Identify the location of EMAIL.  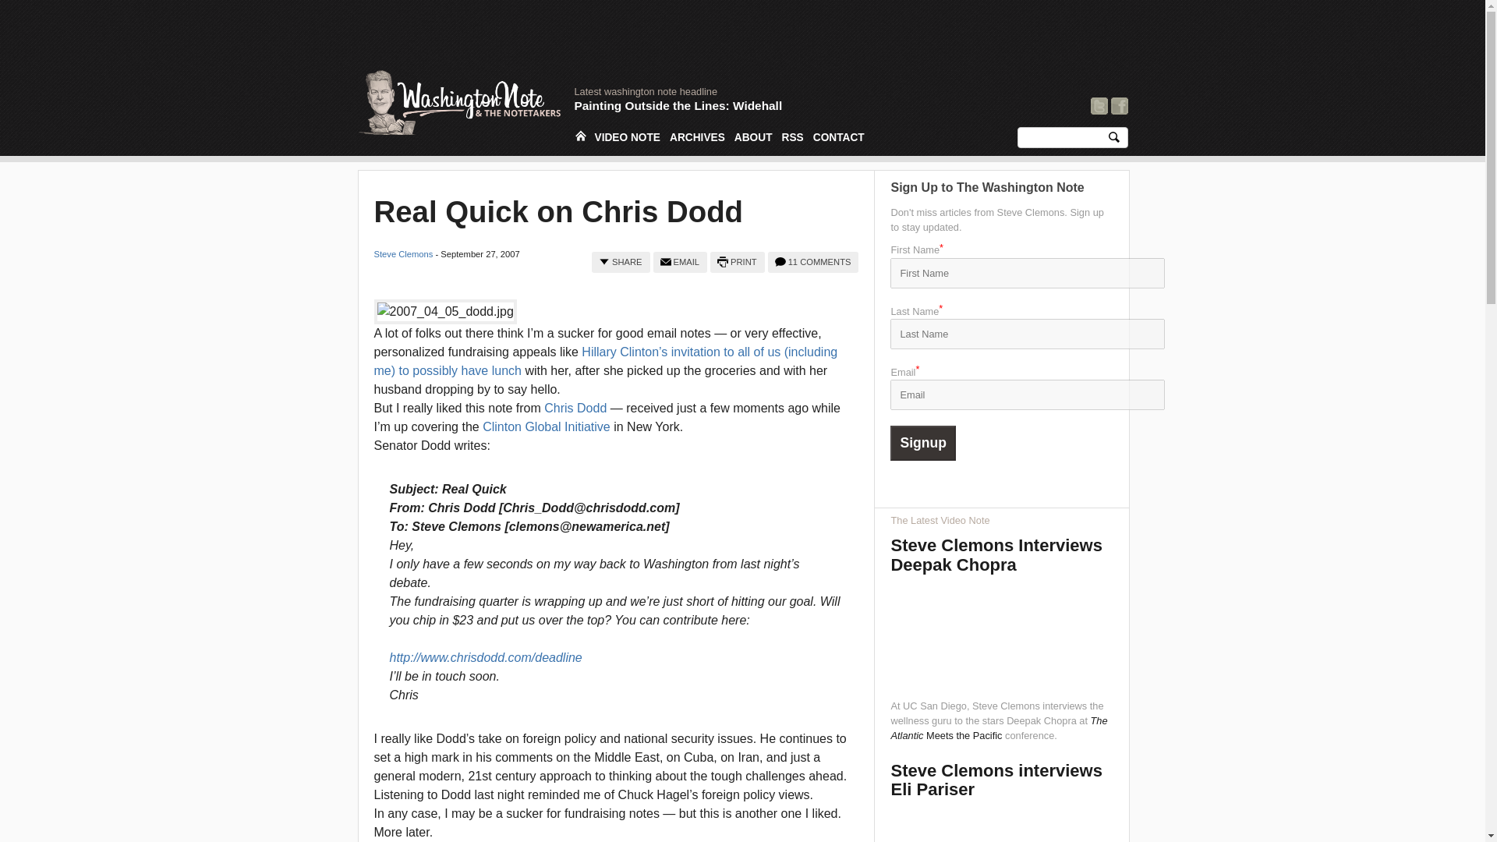
(680, 262).